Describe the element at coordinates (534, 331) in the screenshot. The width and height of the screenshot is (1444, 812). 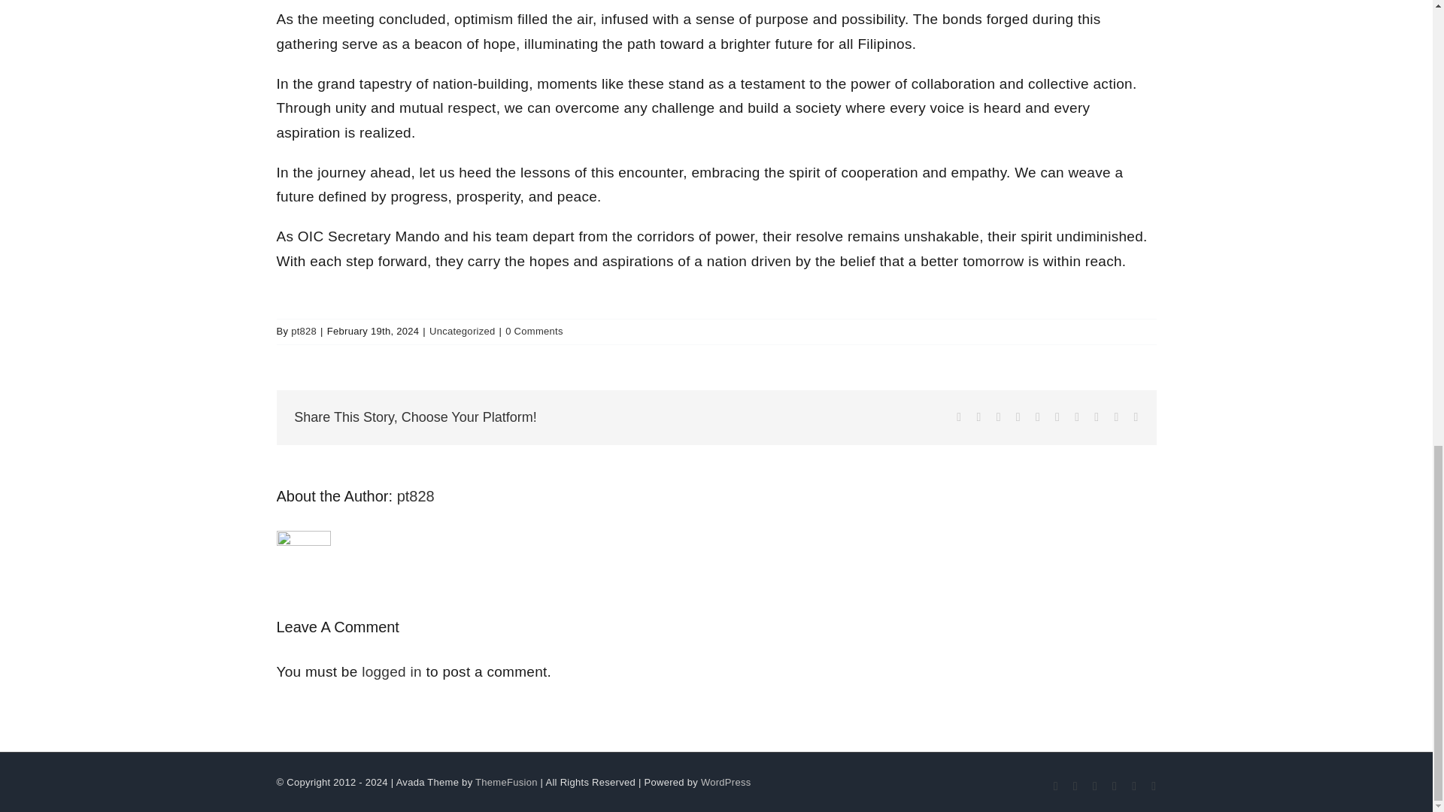
I see `0 Comments` at that location.